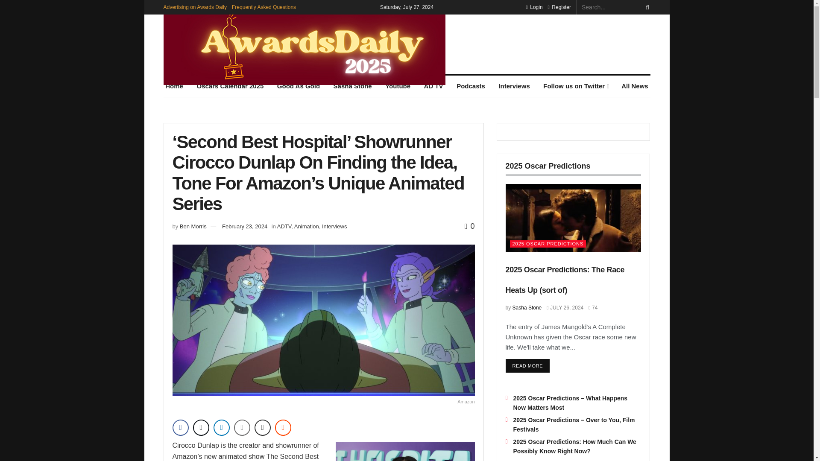 This screenshot has height=461, width=820. Describe the element at coordinates (433, 86) in the screenshot. I see `AD TV` at that location.